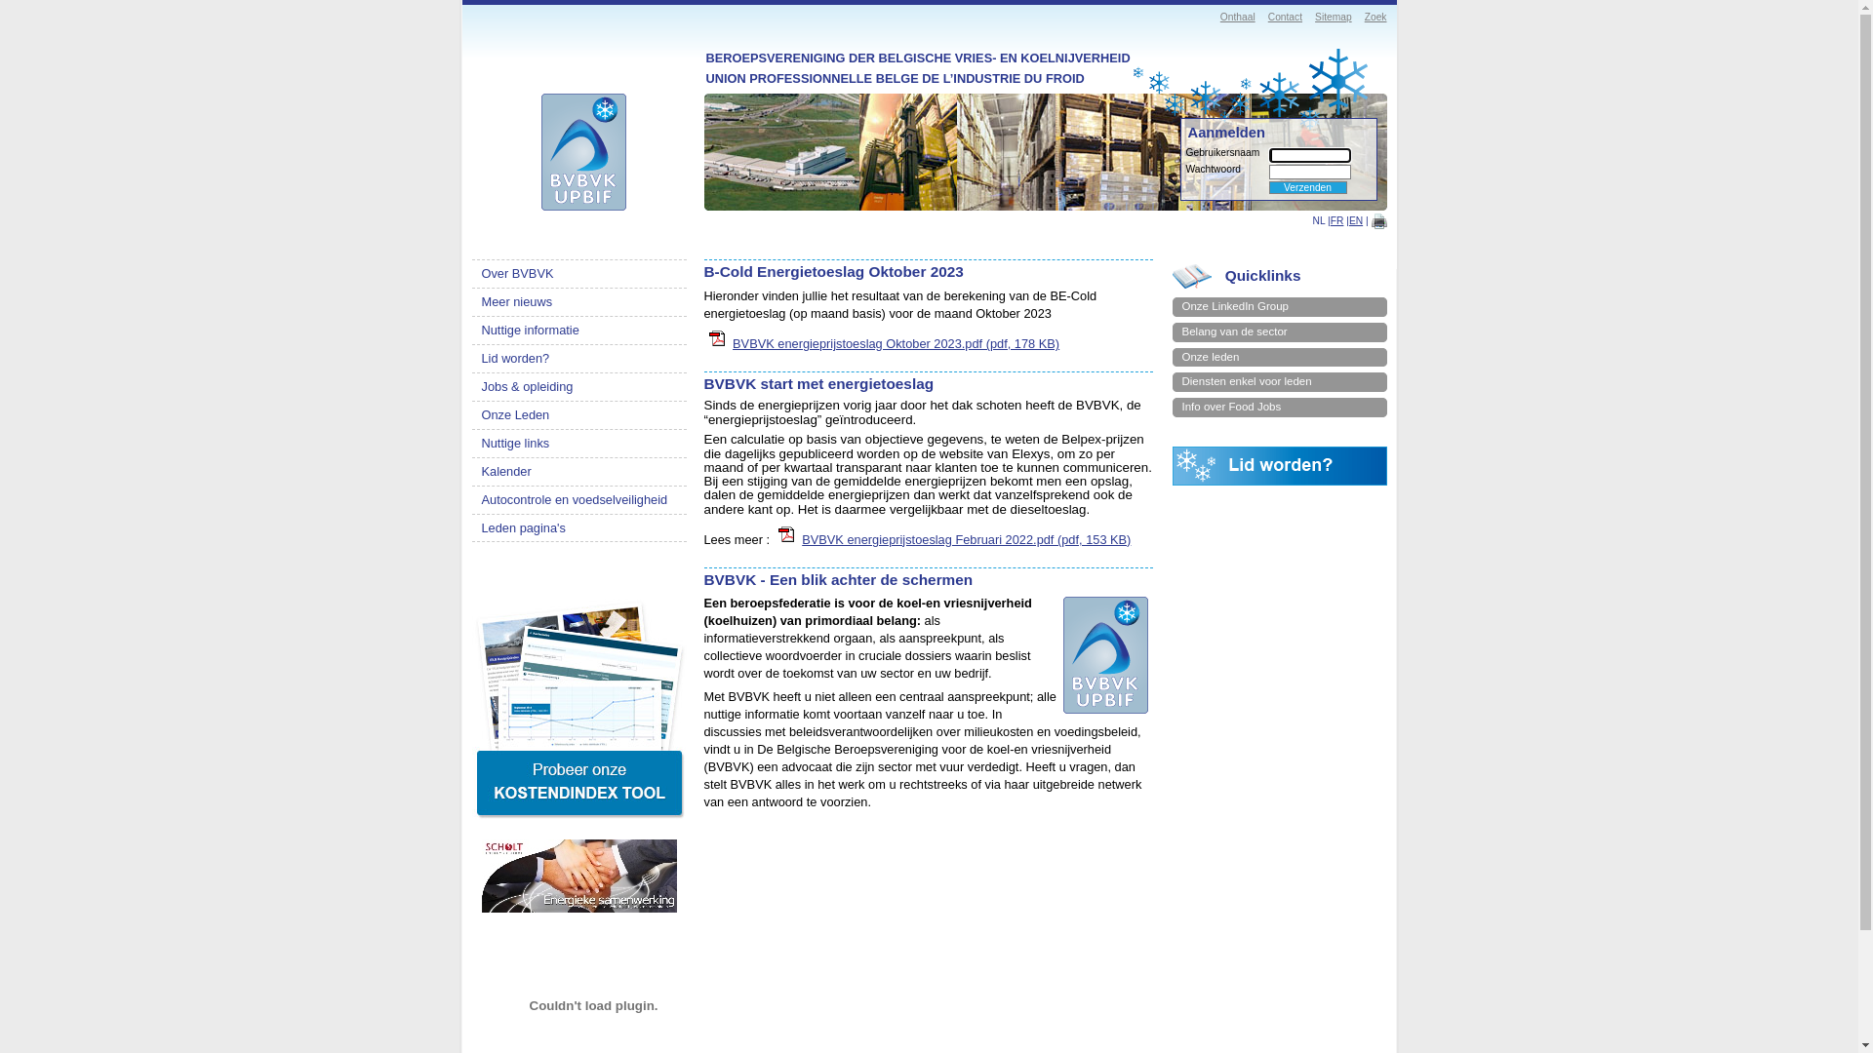 The width and height of the screenshot is (1873, 1053). I want to click on Scholt NL, so click(579, 876).